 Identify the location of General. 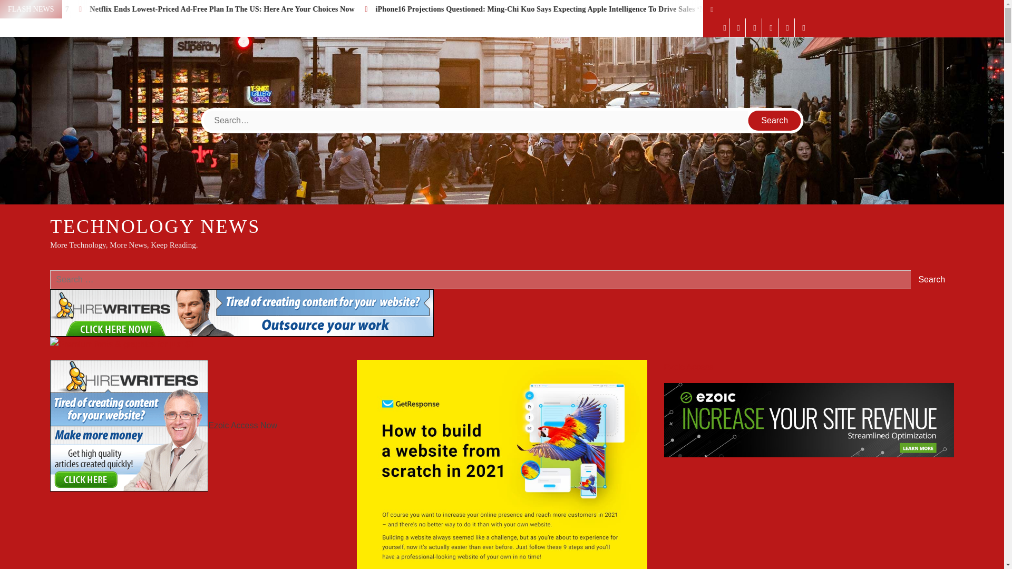
(725, 27).